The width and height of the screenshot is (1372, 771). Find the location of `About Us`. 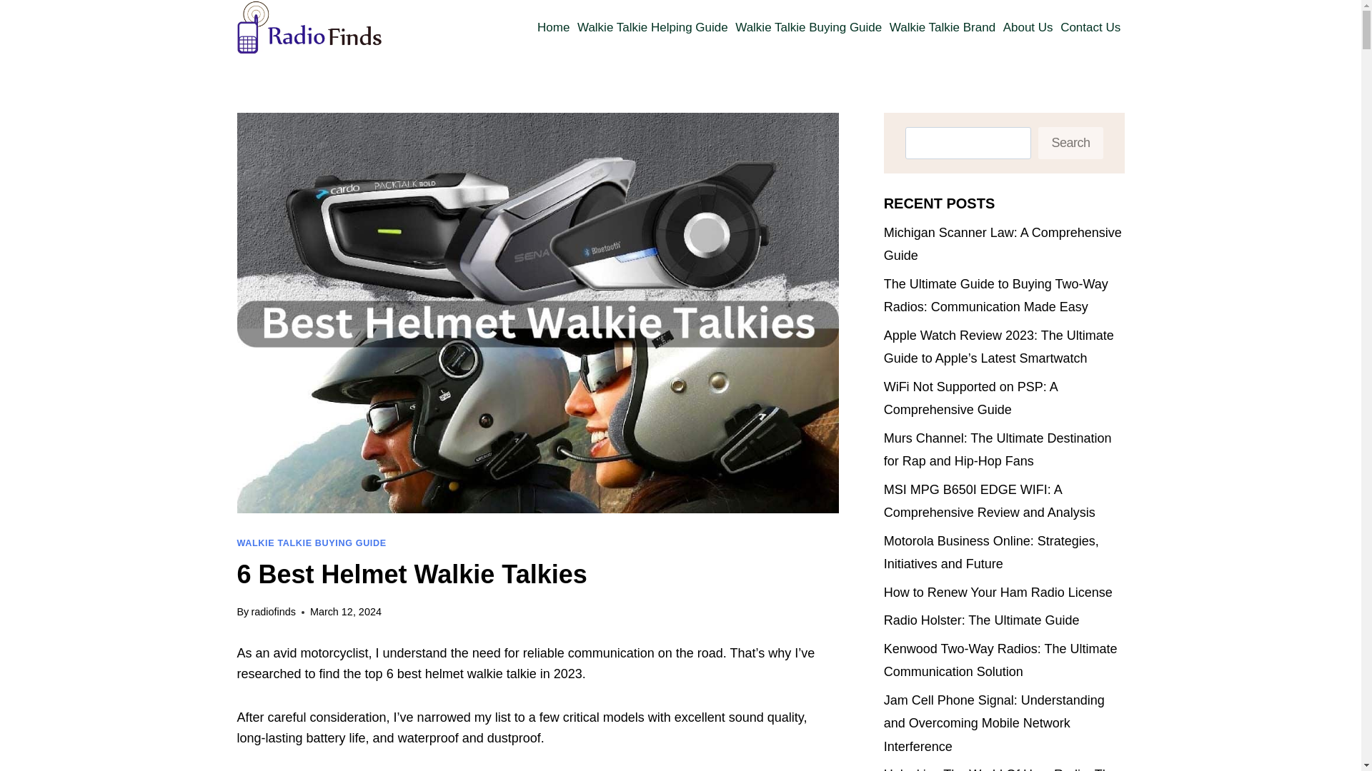

About Us is located at coordinates (1028, 27).